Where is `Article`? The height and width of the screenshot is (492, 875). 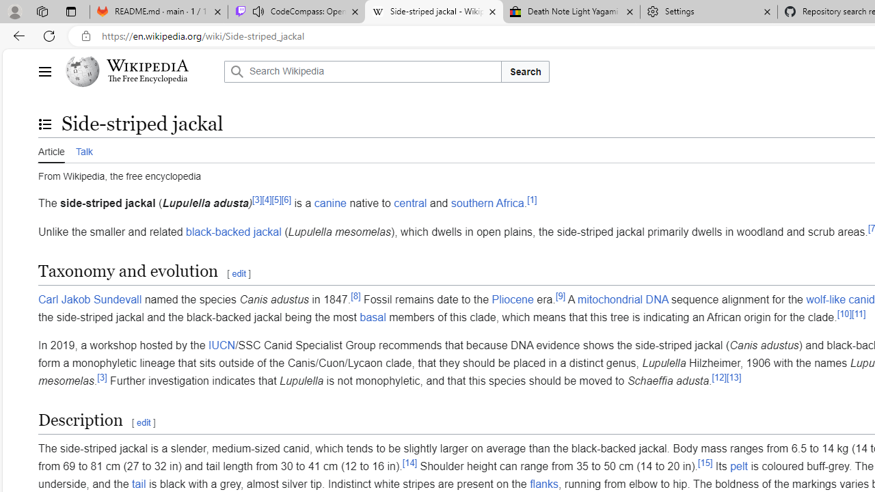
Article is located at coordinates (51, 150).